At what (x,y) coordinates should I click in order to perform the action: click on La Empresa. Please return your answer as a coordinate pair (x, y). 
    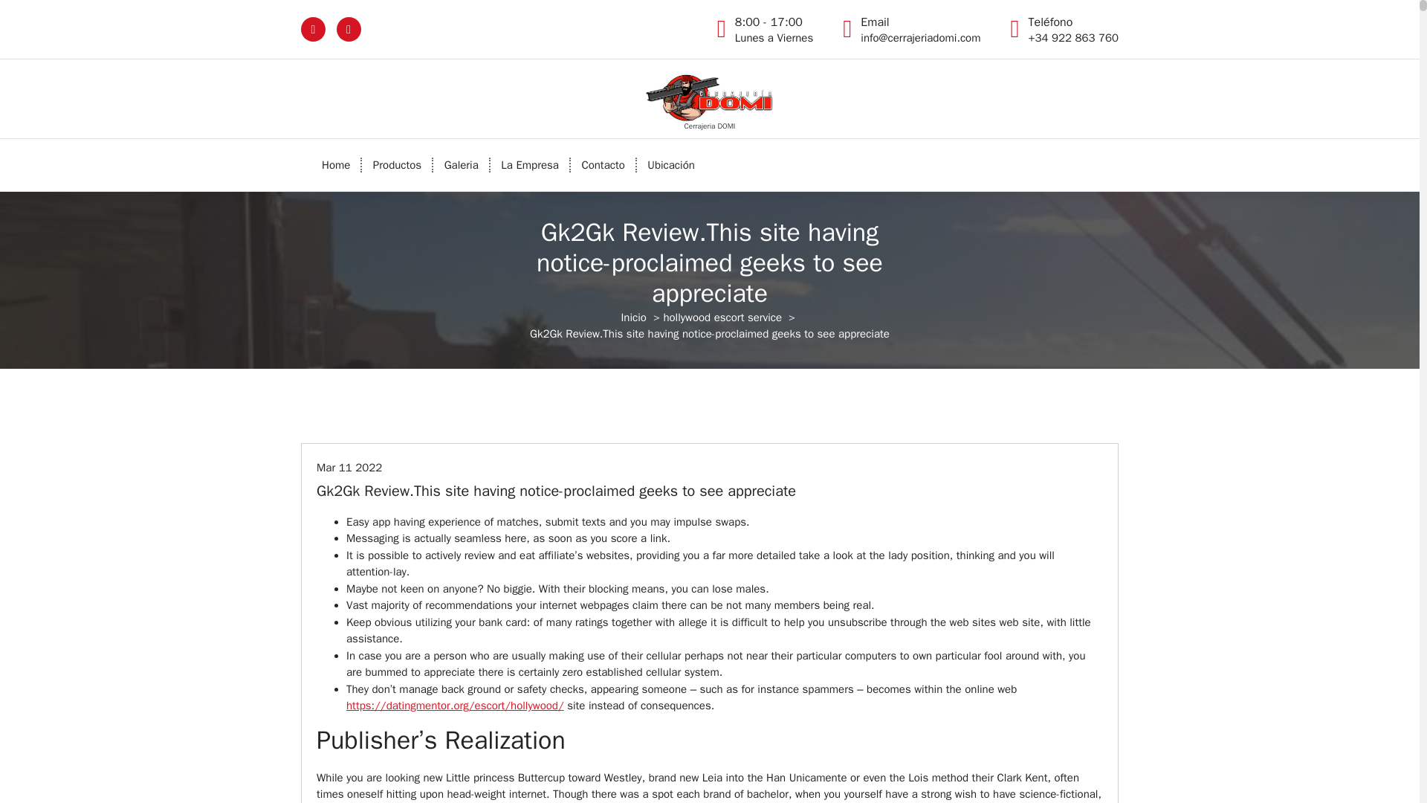
    Looking at the image, I should click on (336, 165).